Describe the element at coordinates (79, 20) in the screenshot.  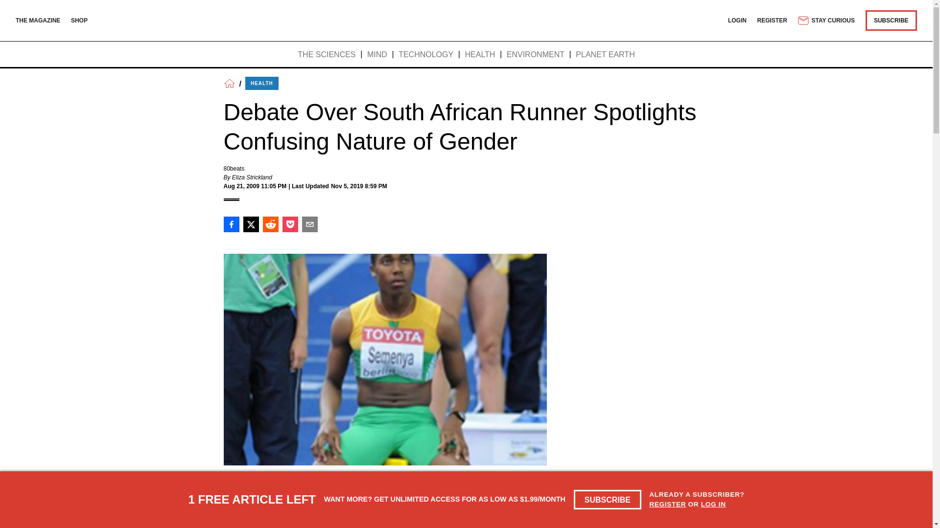
I see `SHOP` at that location.